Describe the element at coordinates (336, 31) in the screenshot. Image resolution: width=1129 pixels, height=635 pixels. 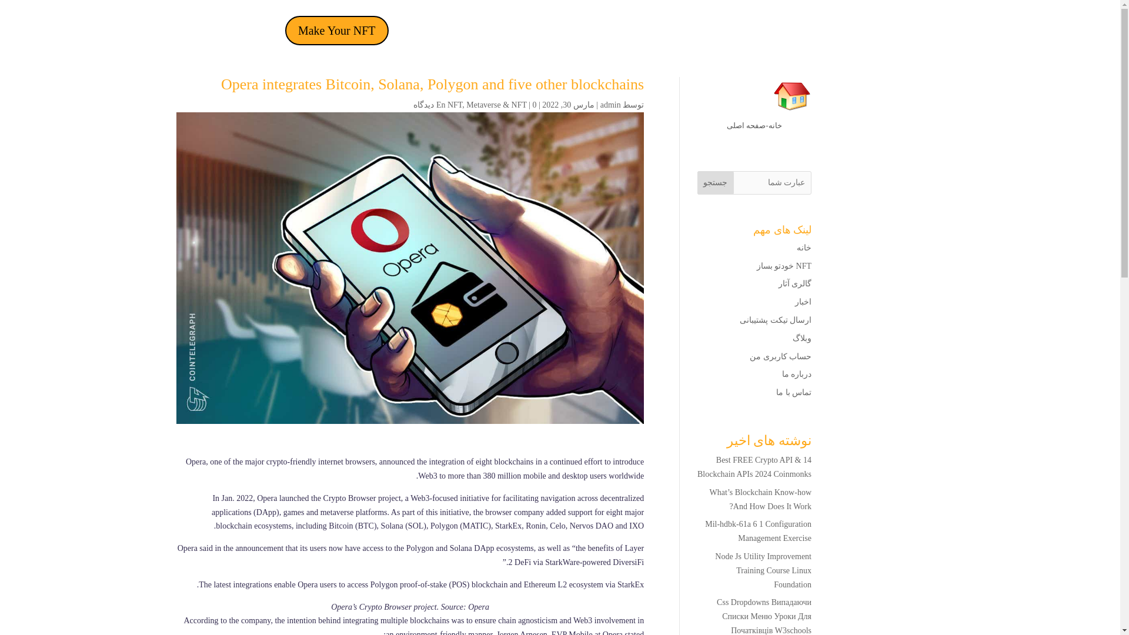
I see `Make Your NFT` at that location.